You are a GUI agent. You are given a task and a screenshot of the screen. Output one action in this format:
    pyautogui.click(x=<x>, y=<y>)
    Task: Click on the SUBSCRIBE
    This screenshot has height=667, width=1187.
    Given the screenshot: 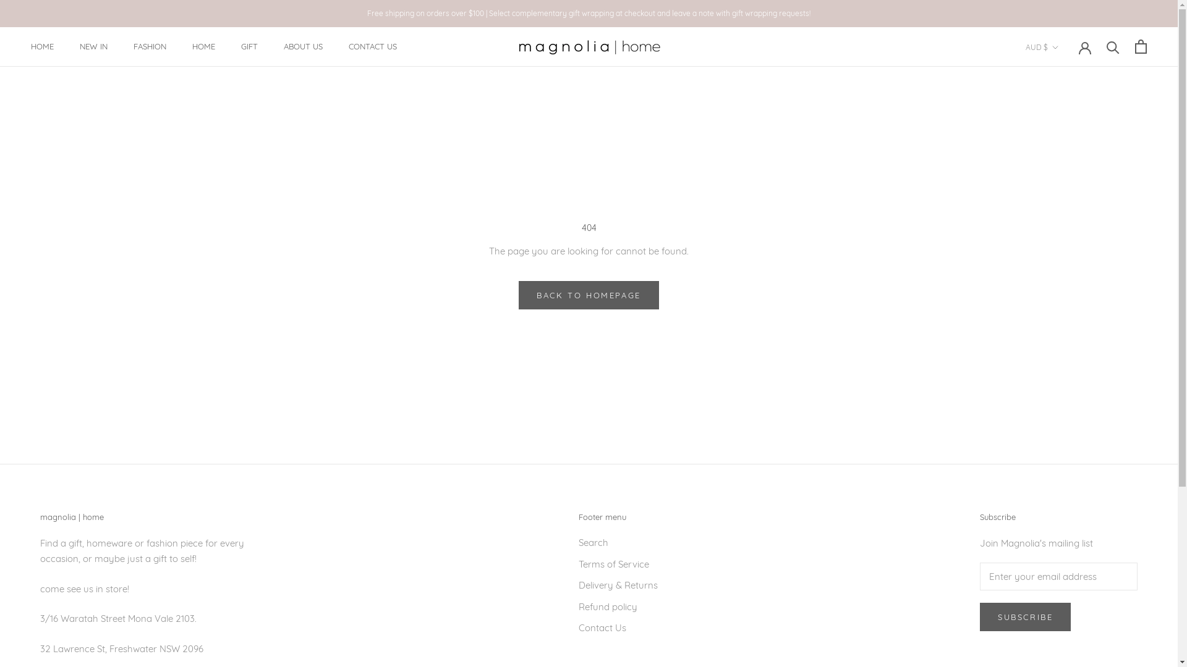 What is the action you would take?
    pyautogui.click(x=1025, y=617)
    